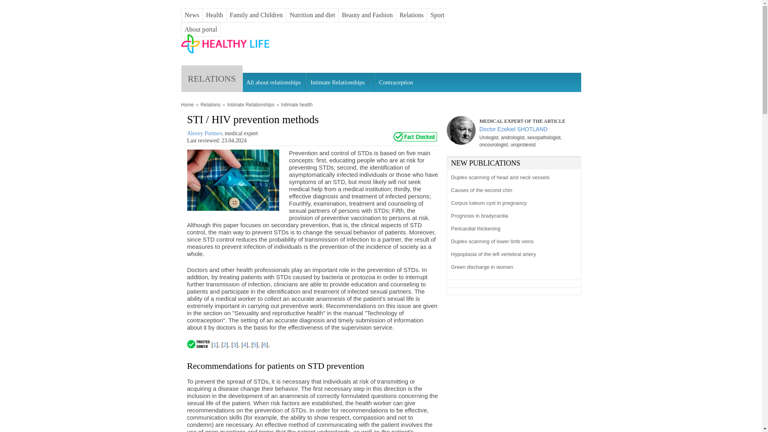  I want to click on Relations, so click(411, 15).